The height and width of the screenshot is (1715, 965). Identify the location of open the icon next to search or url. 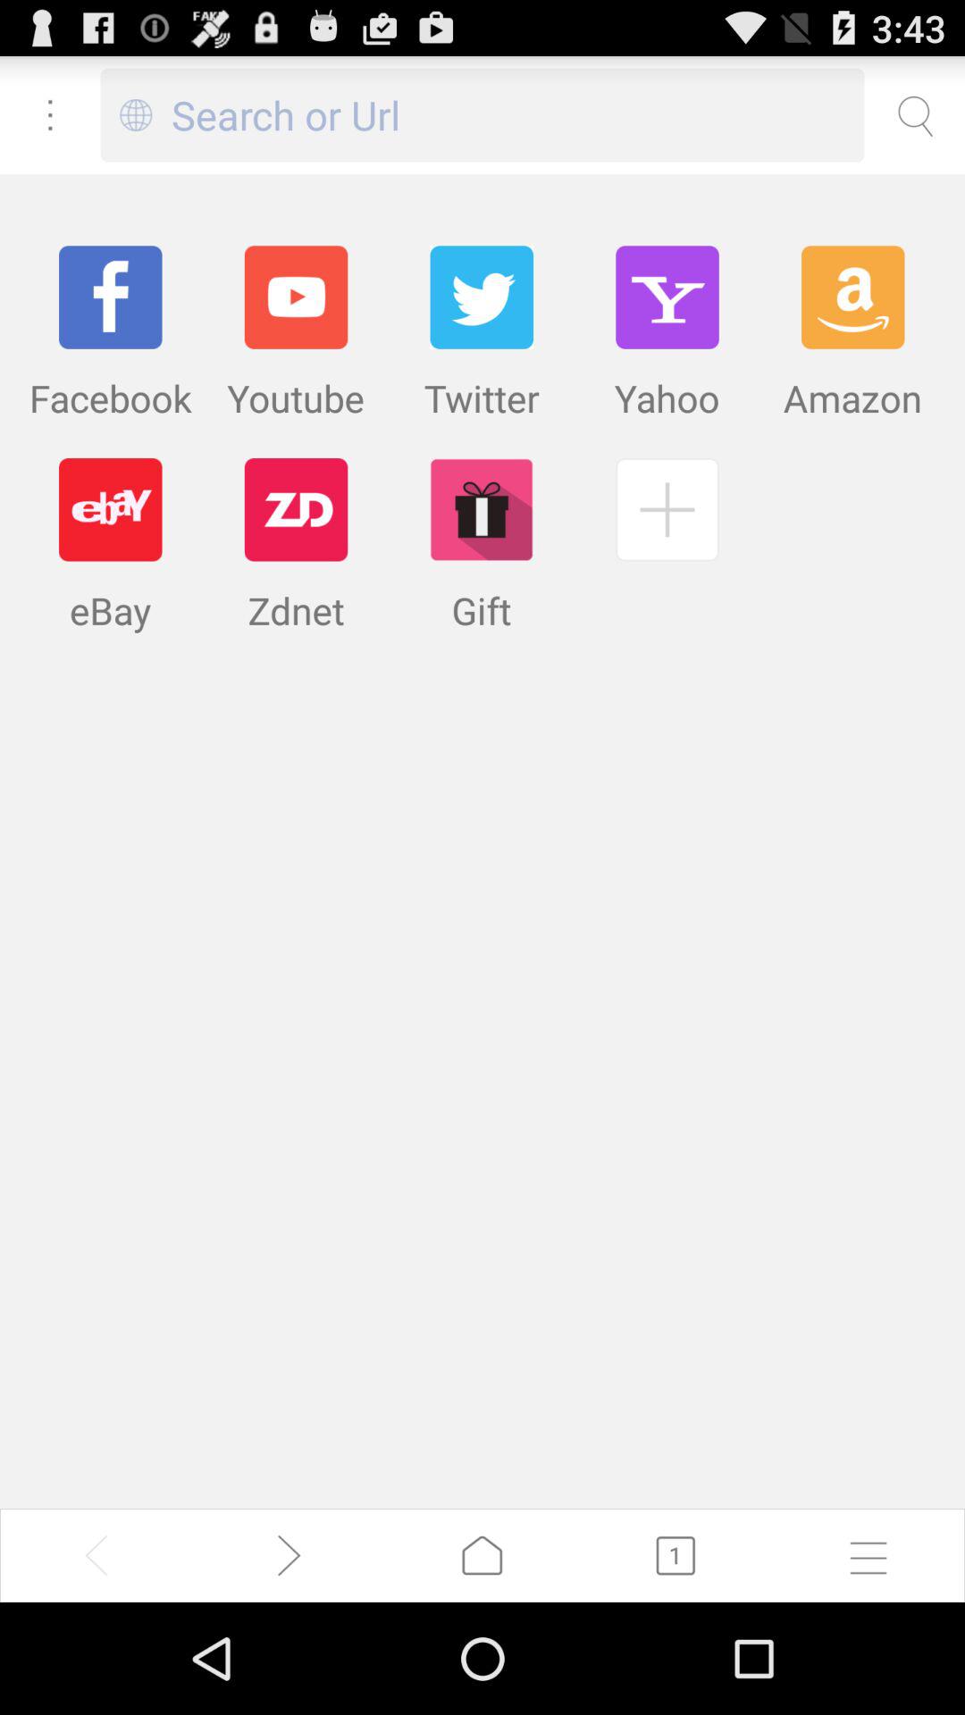
(136, 114).